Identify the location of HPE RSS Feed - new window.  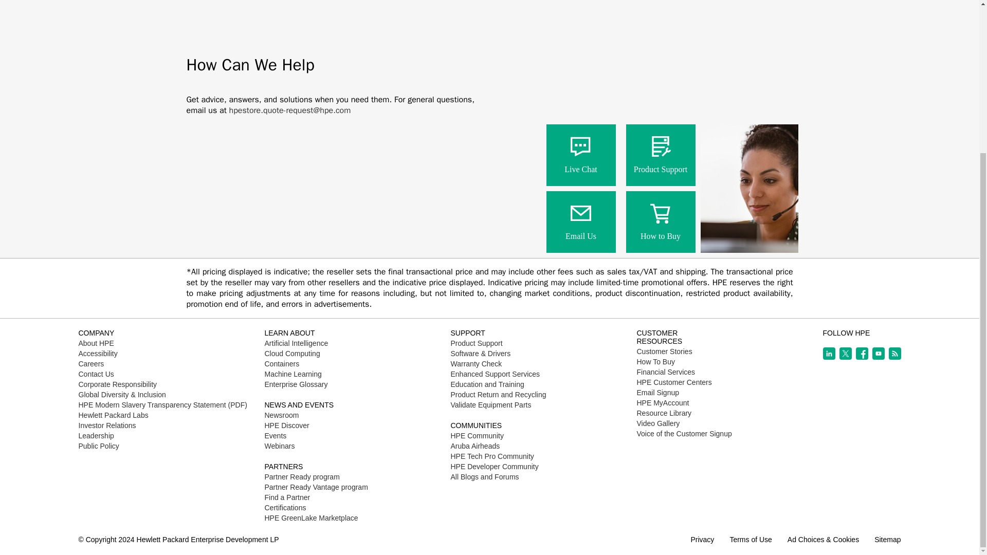
(894, 354).